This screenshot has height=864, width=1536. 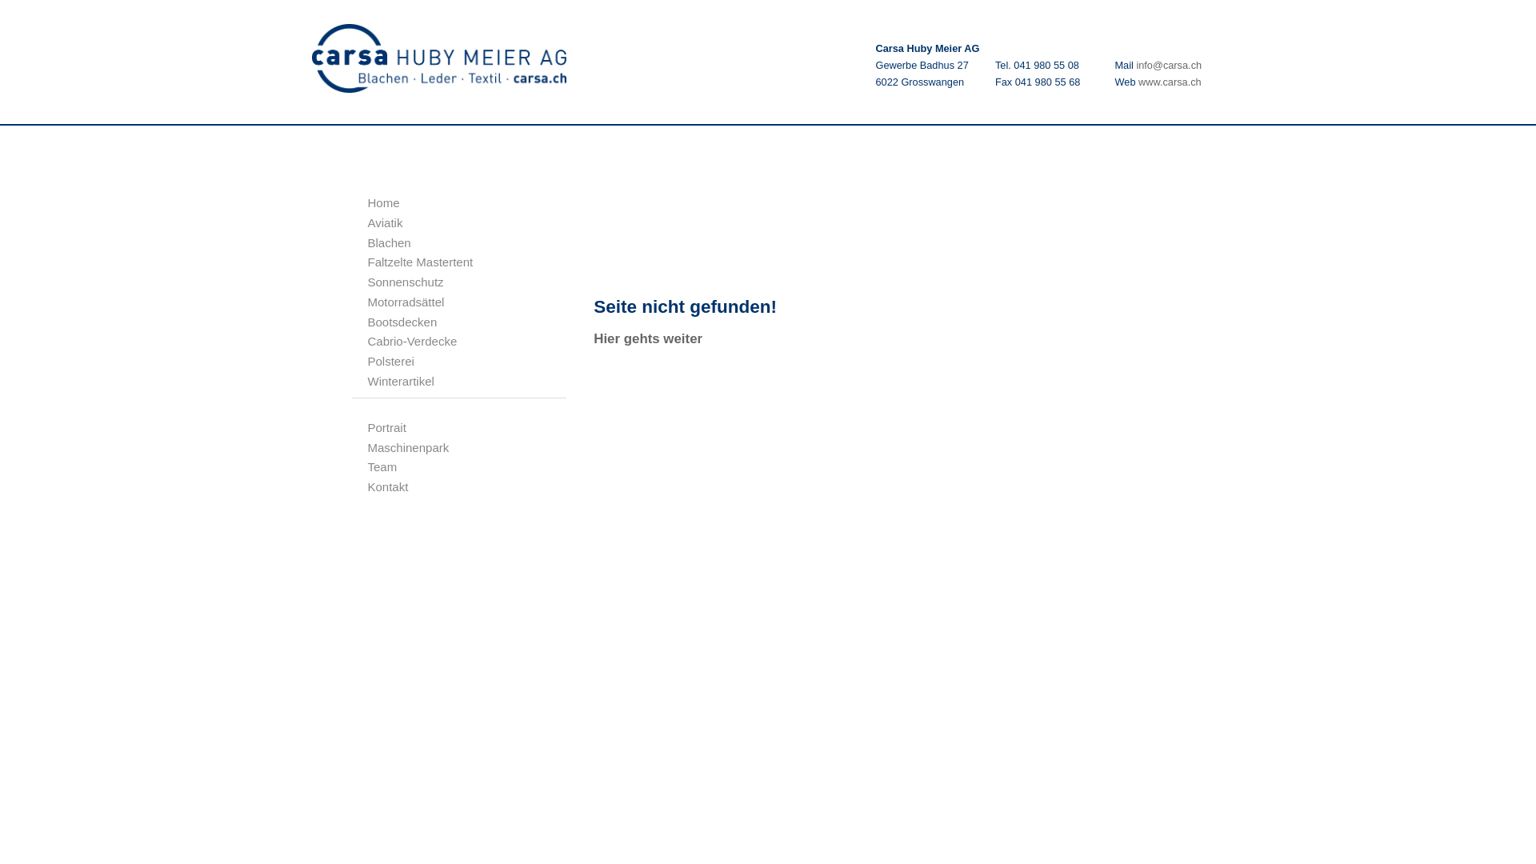 What do you see at coordinates (384, 203) in the screenshot?
I see `Home` at bounding box center [384, 203].